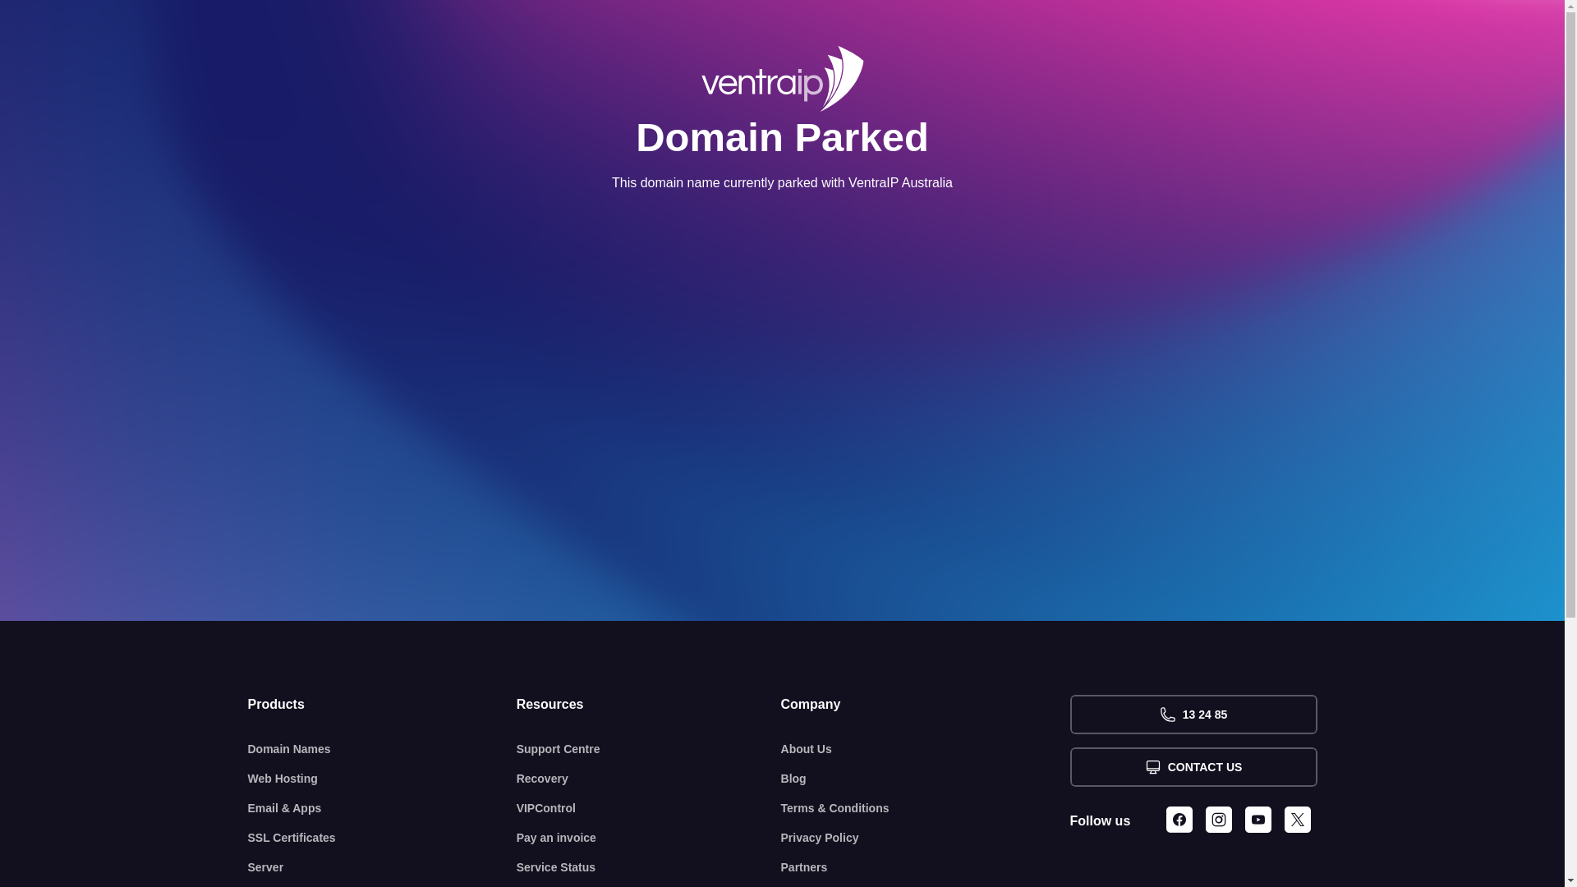 The width and height of the screenshot is (1577, 887). Describe the element at coordinates (1193, 715) in the screenshot. I see `13 24 85` at that location.